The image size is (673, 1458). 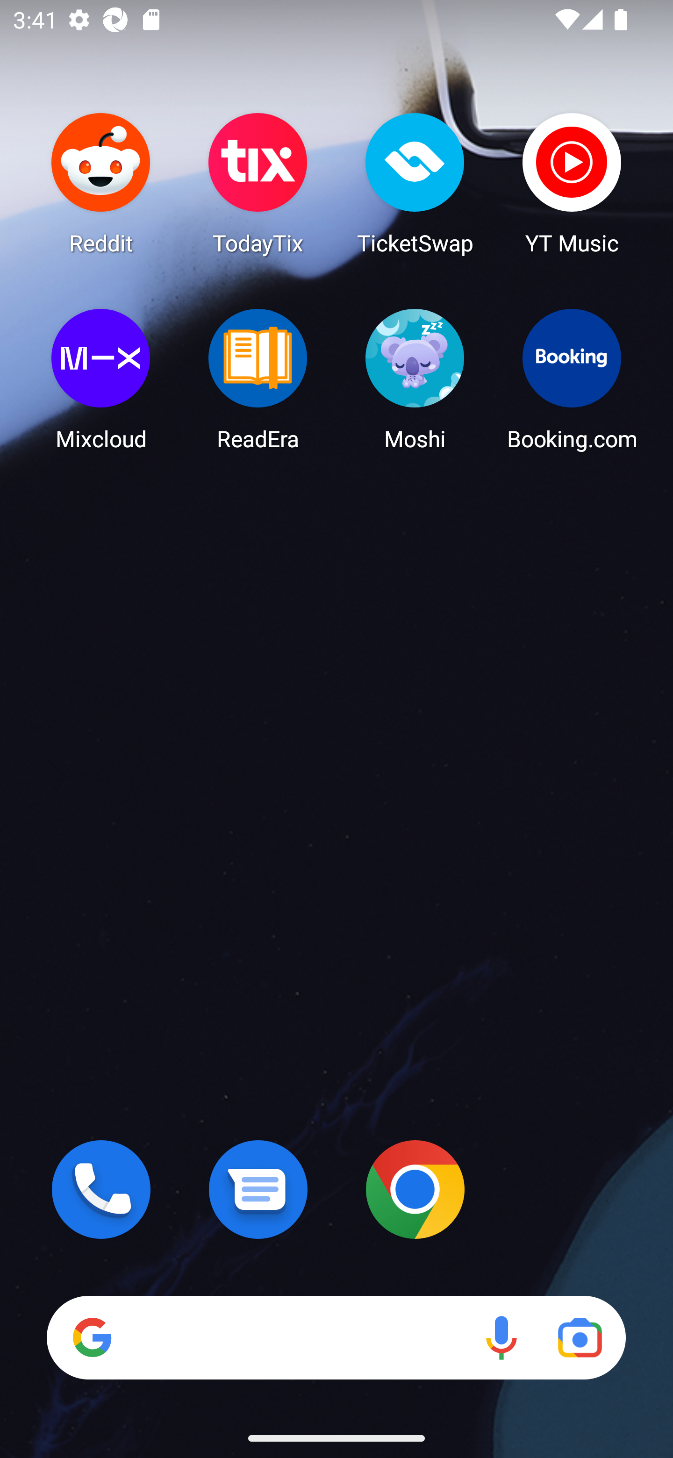 What do you see at coordinates (415, 1189) in the screenshot?
I see `Chrome` at bounding box center [415, 1189].